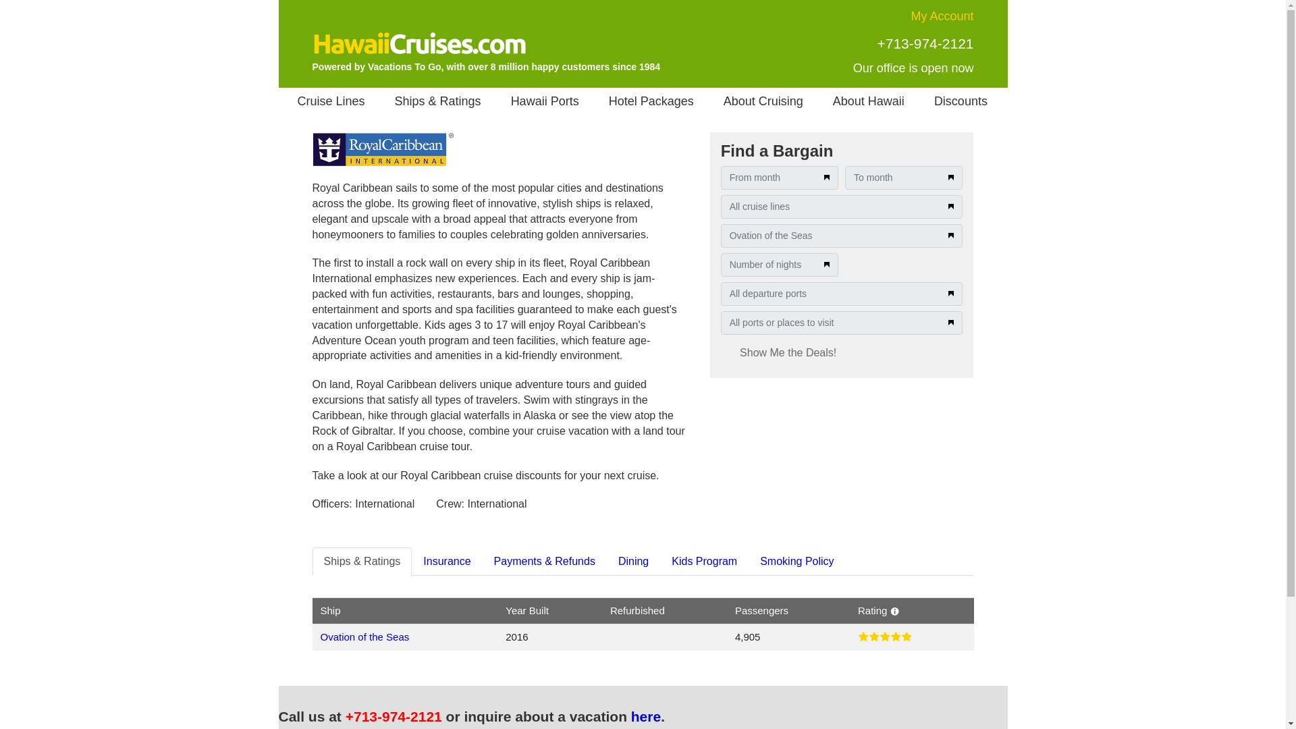  What do you see at coordinates (331, 101) in the screenshot?
I see `Cruise Lines` at bounding box center [331, 101].